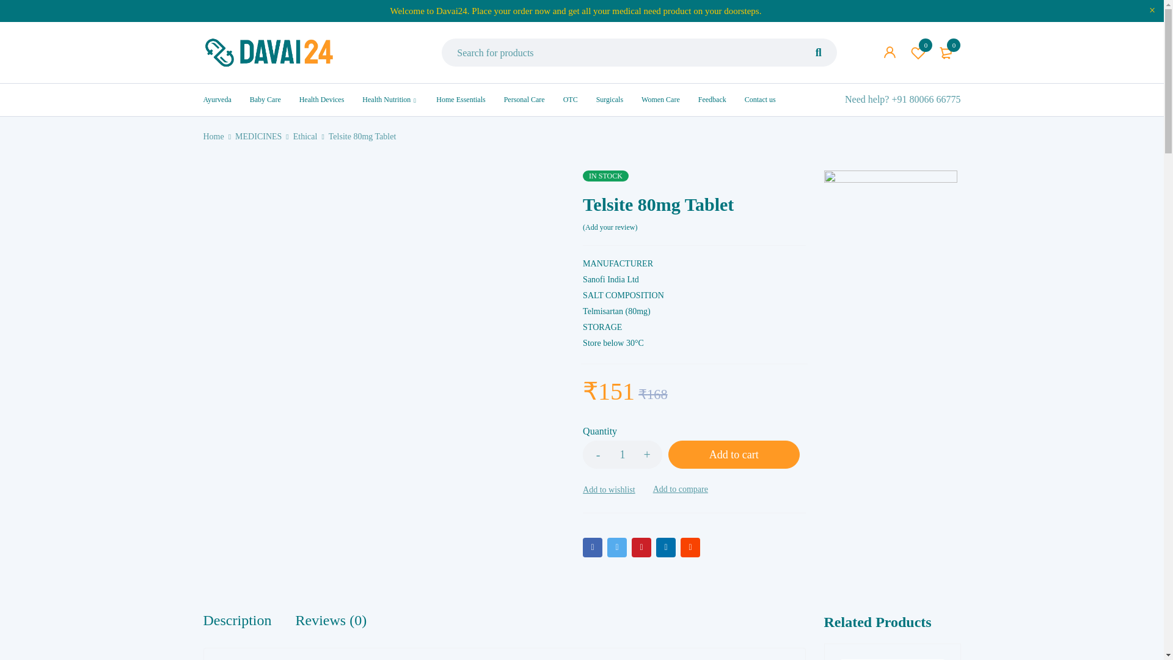 This screenshot has width=1173, height=660. What do you see at coordinates (305, 136) in the screenshot?
I see `Ethical` at bounding box center [305, 136].